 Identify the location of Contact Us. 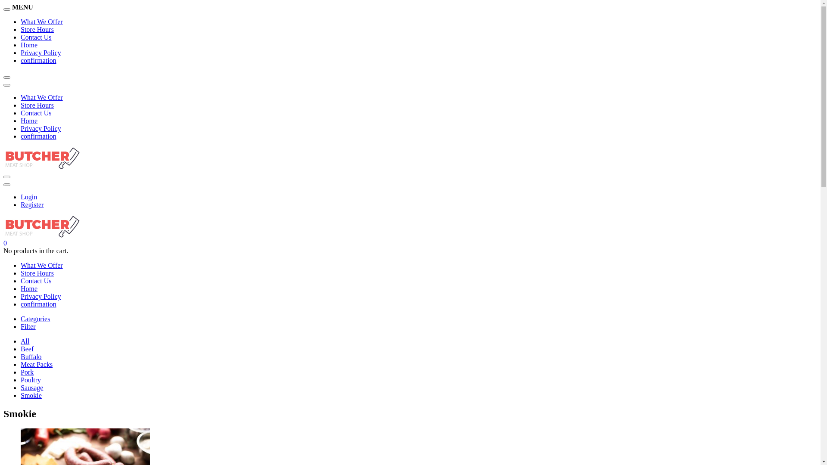
(36, 113).